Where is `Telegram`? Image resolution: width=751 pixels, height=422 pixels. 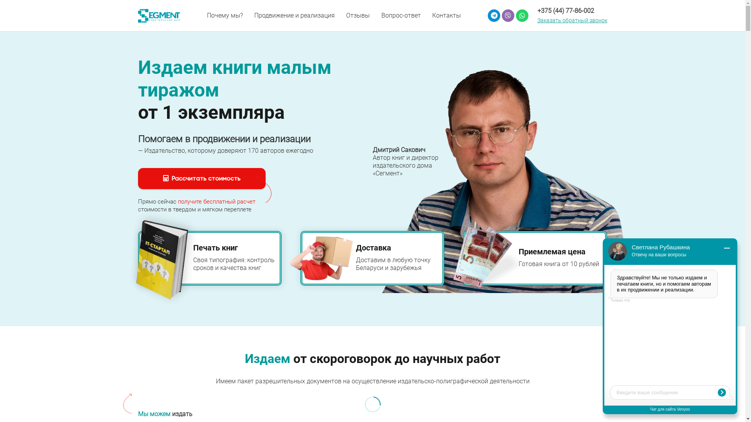
Telegram is located at coordinates (494, 16).